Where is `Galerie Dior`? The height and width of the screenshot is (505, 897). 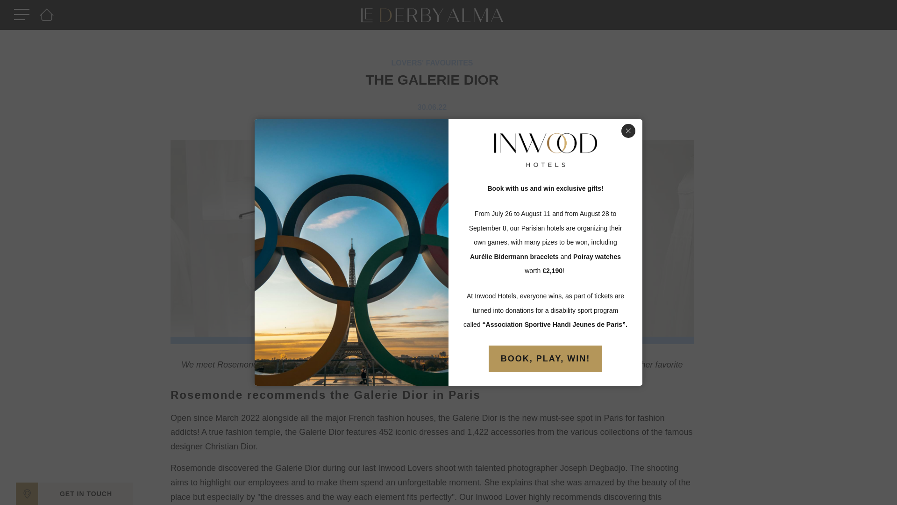
Galerie Dior is located at coordinates (474, 418).